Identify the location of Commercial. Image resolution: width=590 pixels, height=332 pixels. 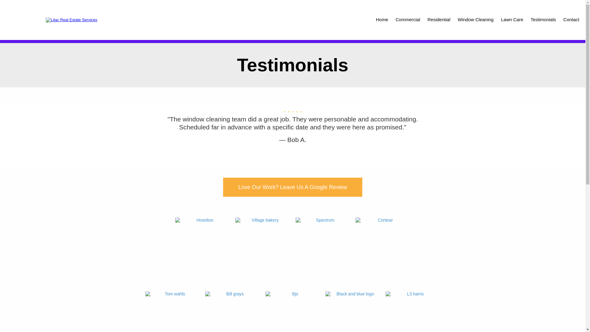
(407, 20).